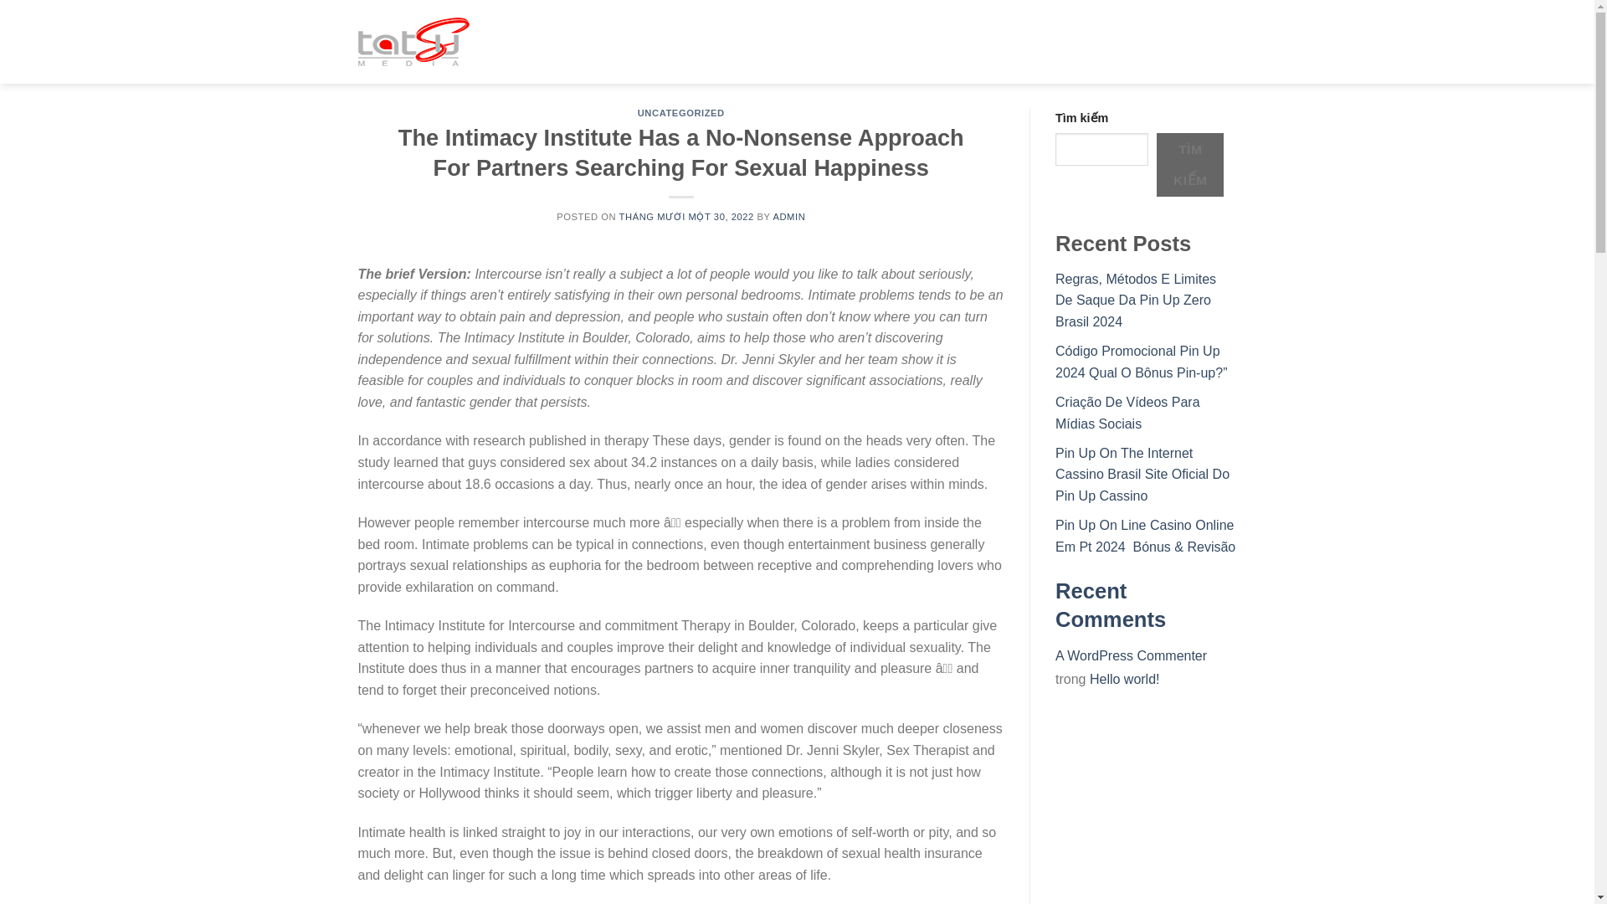  Describe the element at coordinates (1111, 604) in the screenshot. I see `Recent Comments` at that location.